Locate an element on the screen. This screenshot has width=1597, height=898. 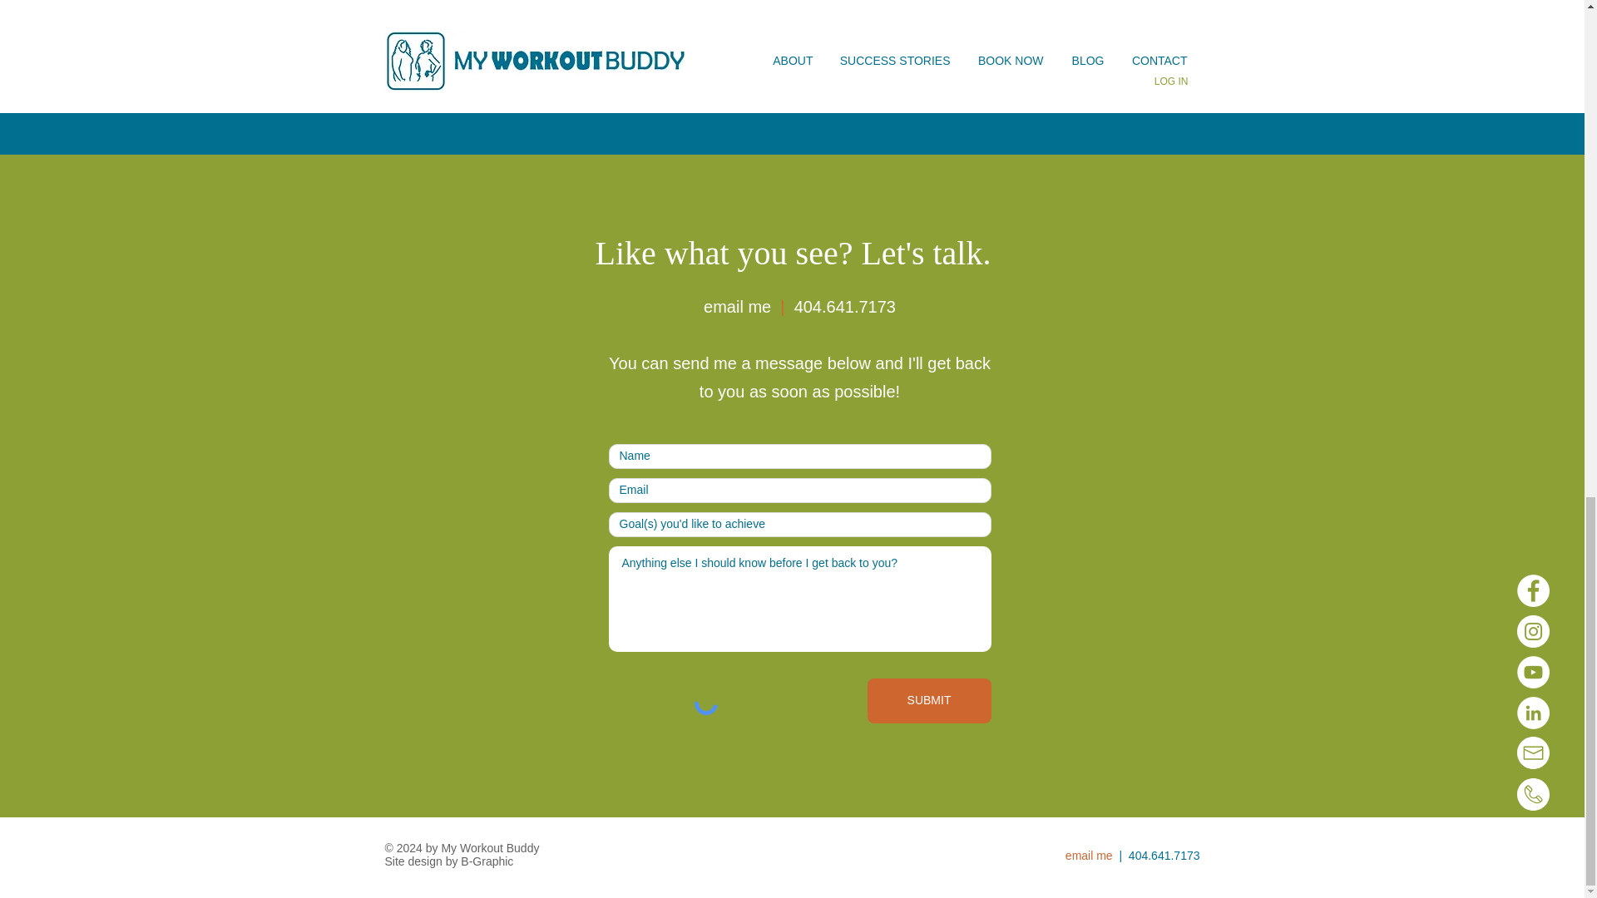
email me is located at coordinates (737, 306).